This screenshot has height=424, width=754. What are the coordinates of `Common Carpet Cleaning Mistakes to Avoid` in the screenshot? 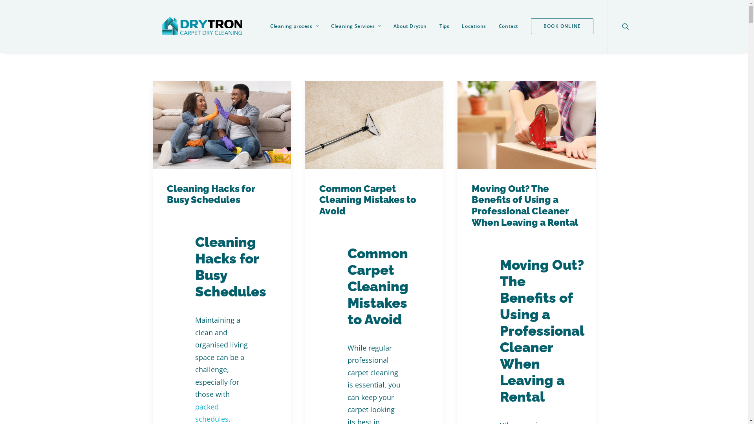 It's located at (368, 200).